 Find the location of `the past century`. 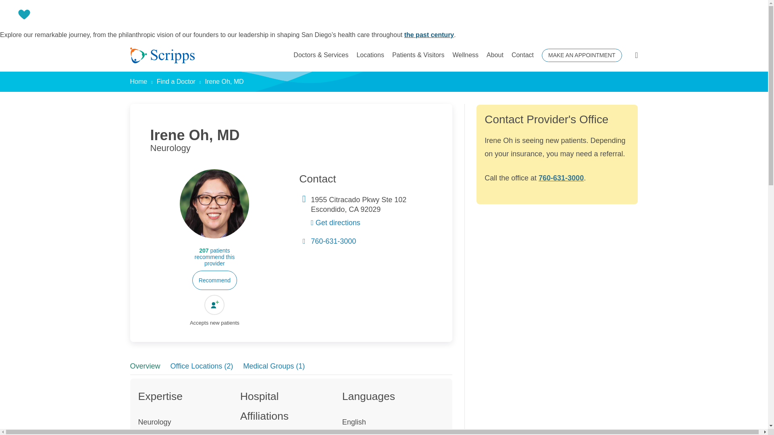

the past century is located at coordinates (429, 35).